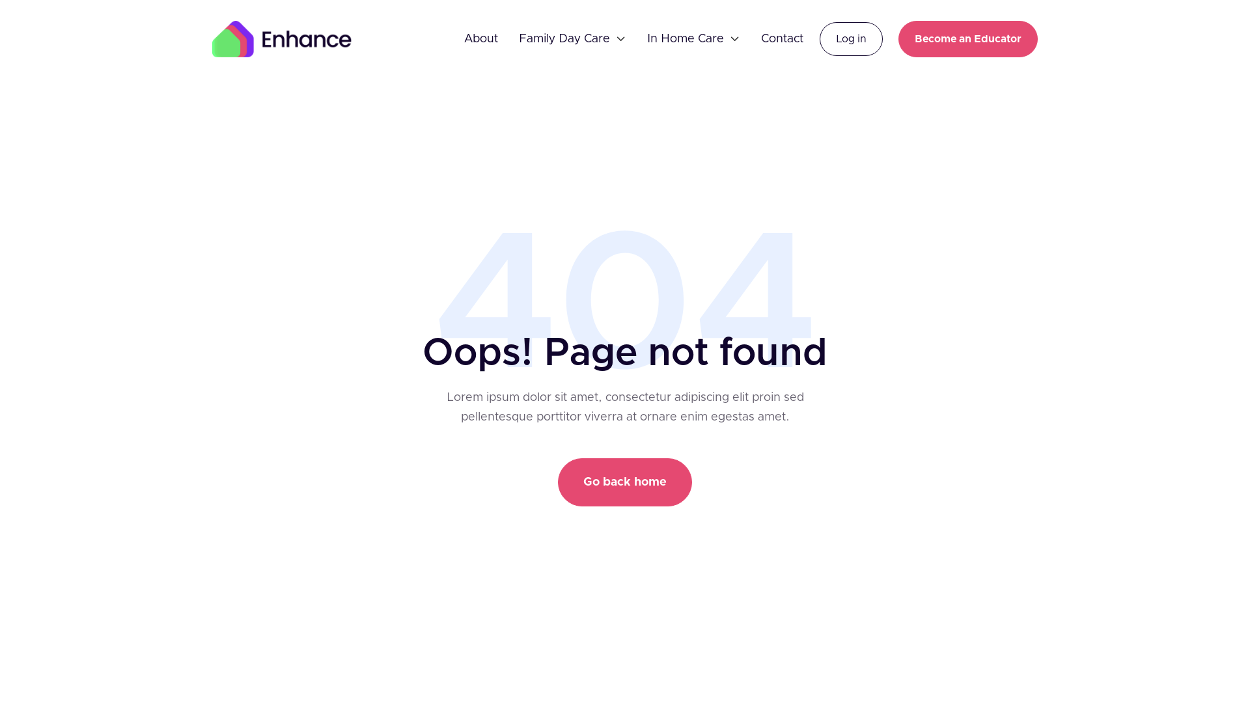  What do you see at coordinates (783, 39) in the screenshot?
I see `Contact` at bounding box center [783, 39].